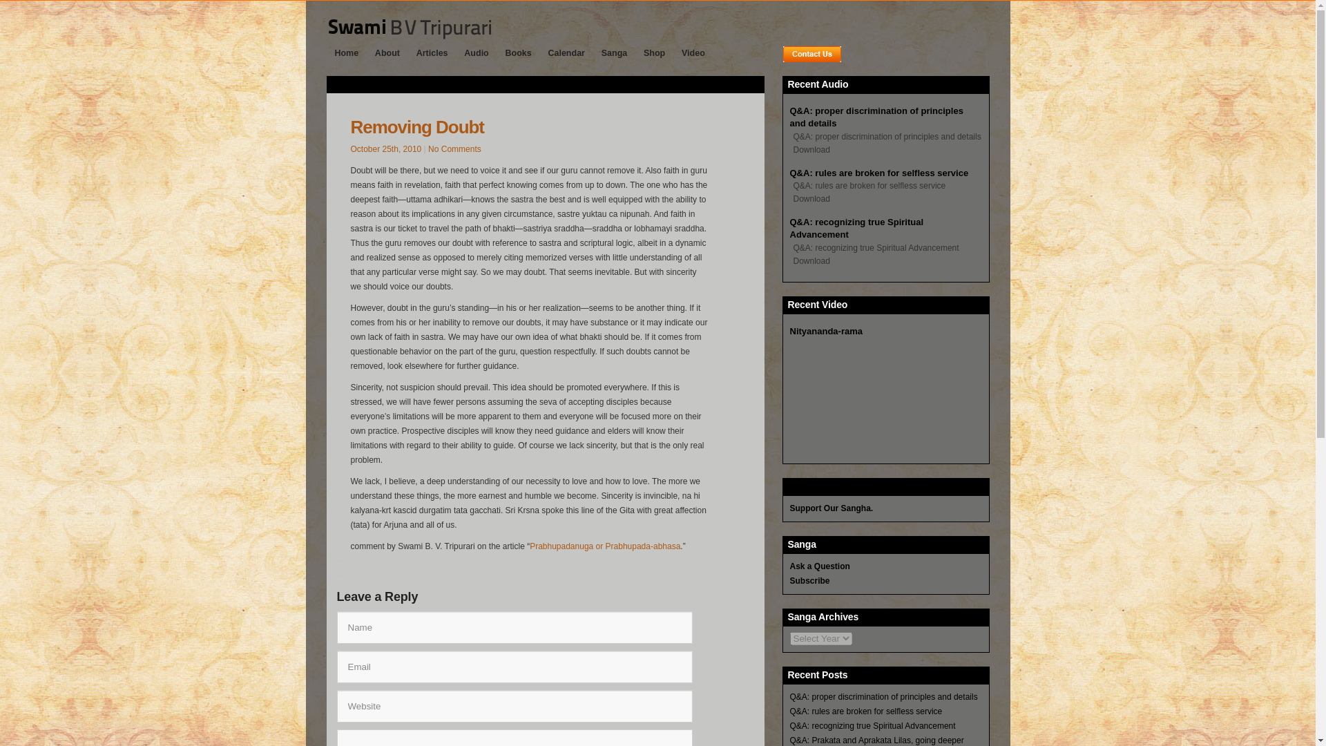 This screenshot has width=1326, height=746. Describe the element at coordinates (432, 52) in the screenshot. I see `Articles` at that location.